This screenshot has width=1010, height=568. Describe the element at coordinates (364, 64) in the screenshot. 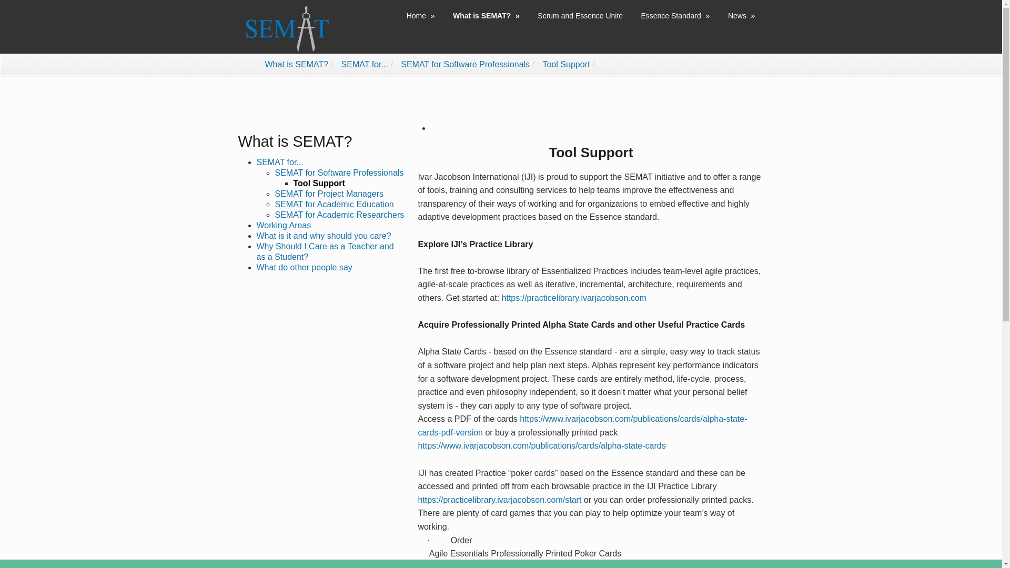

I see `SEMAT for...` at that location.